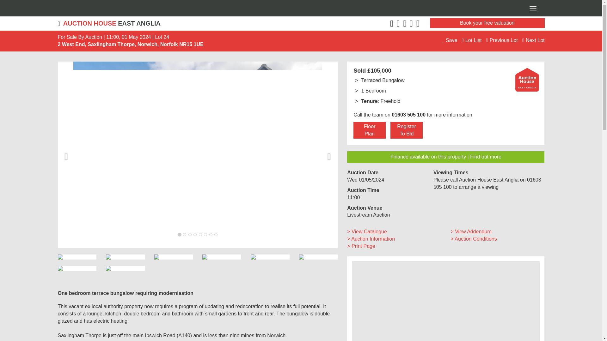 The height and width of the screenshot is (341, 607). I want to click on AUCTION HOUSE EAST ANGLIA, so click(177, 23).